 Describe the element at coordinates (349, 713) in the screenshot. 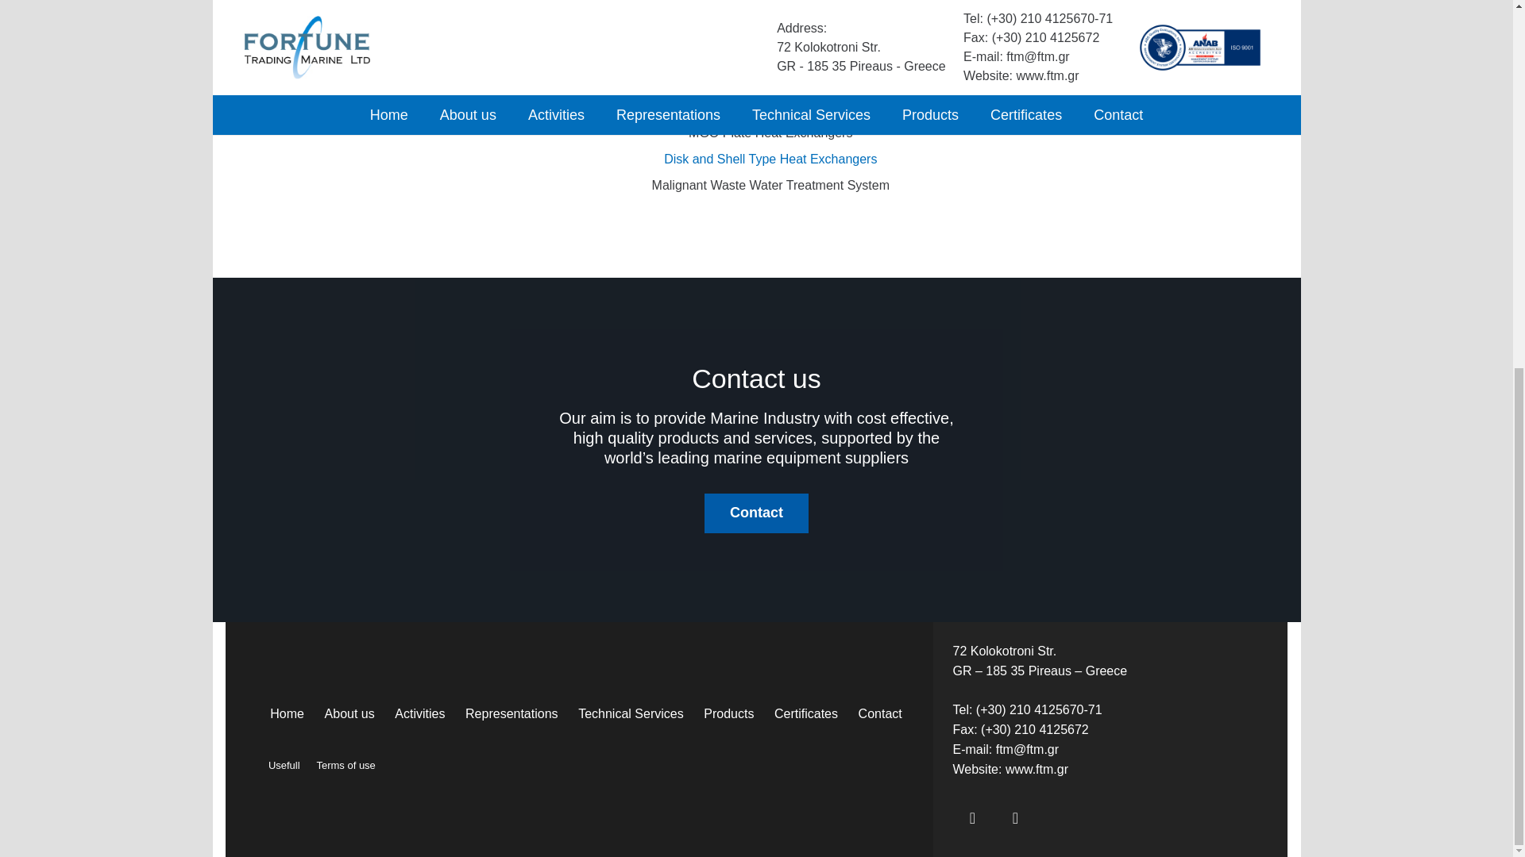

I see `About us` at that location.